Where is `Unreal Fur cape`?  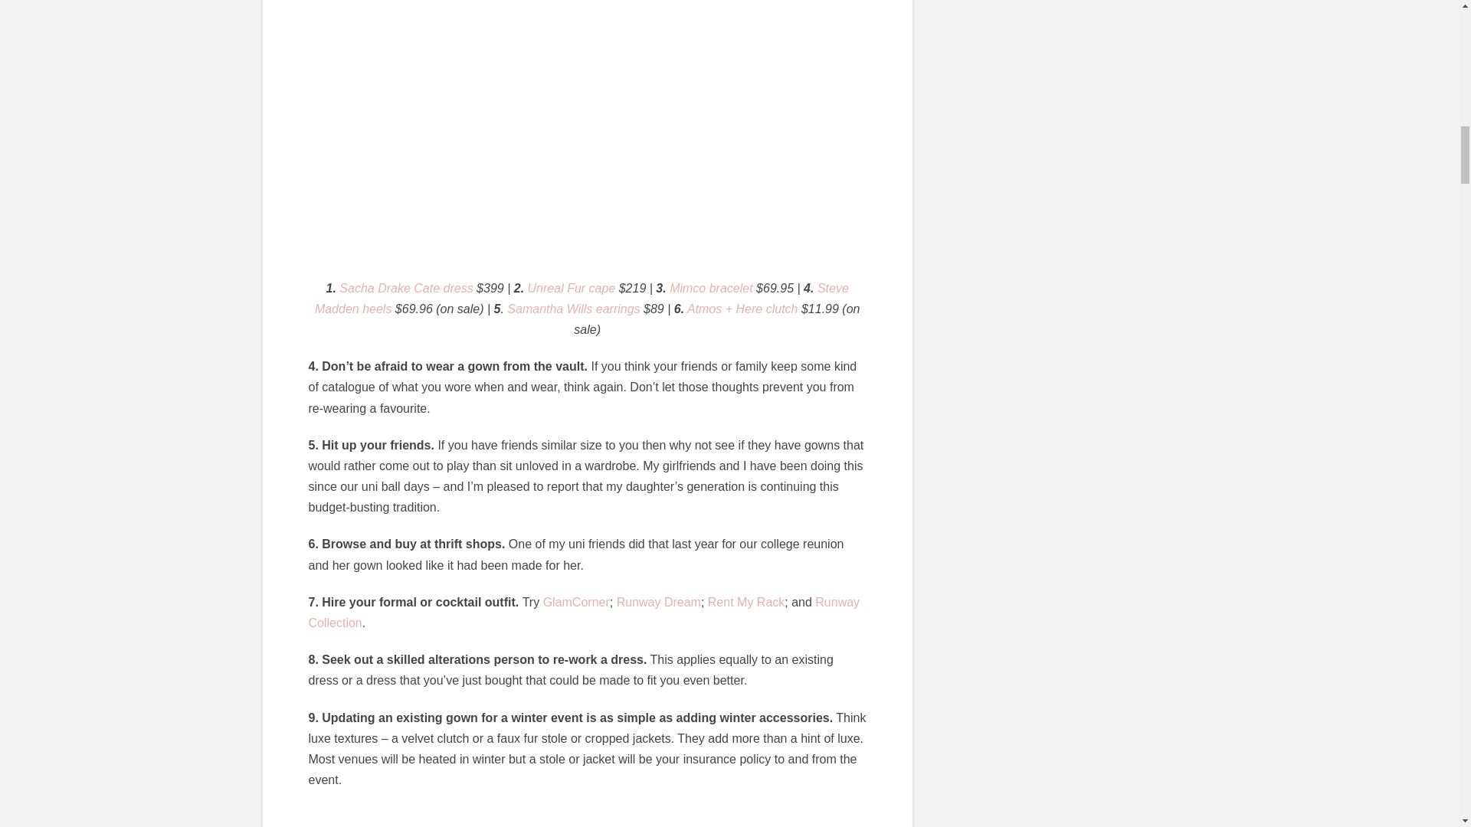 Unreal Fur cape is located at coordinates (572, 288).